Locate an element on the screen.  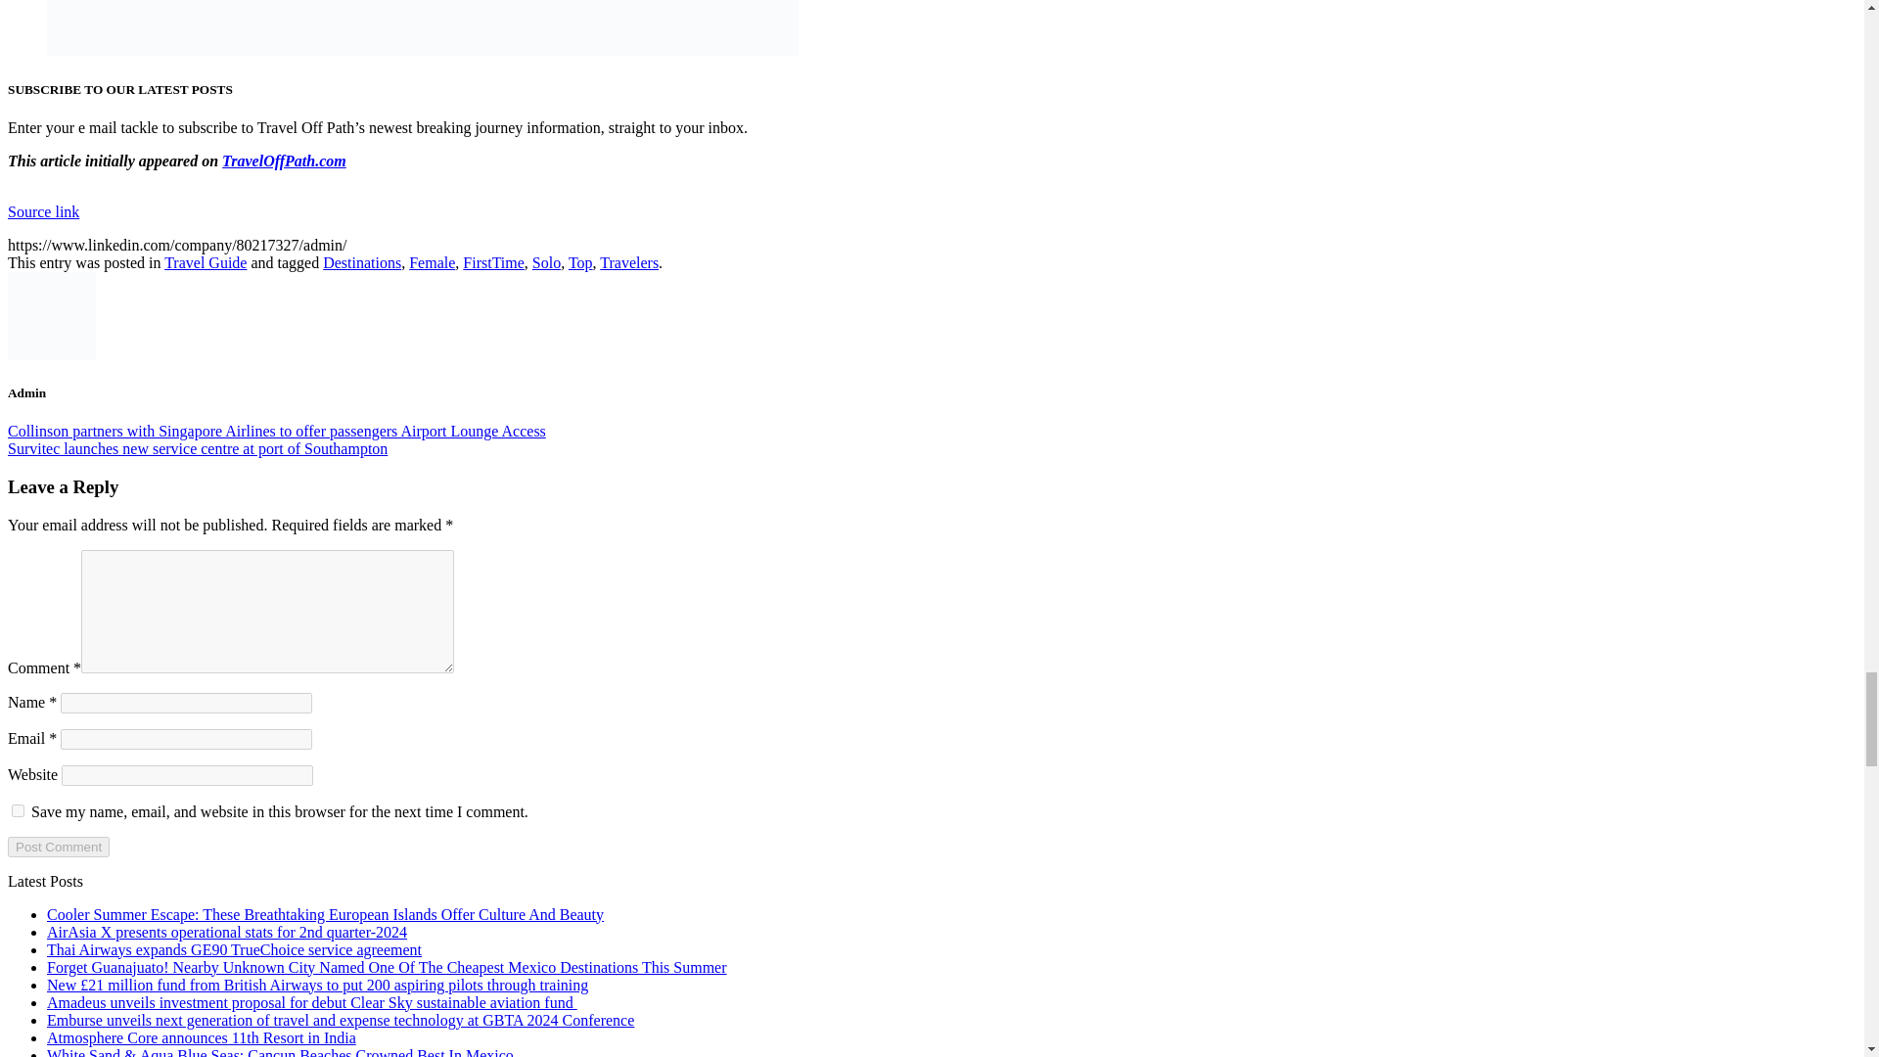
Female is located at coordinates (432, 262).